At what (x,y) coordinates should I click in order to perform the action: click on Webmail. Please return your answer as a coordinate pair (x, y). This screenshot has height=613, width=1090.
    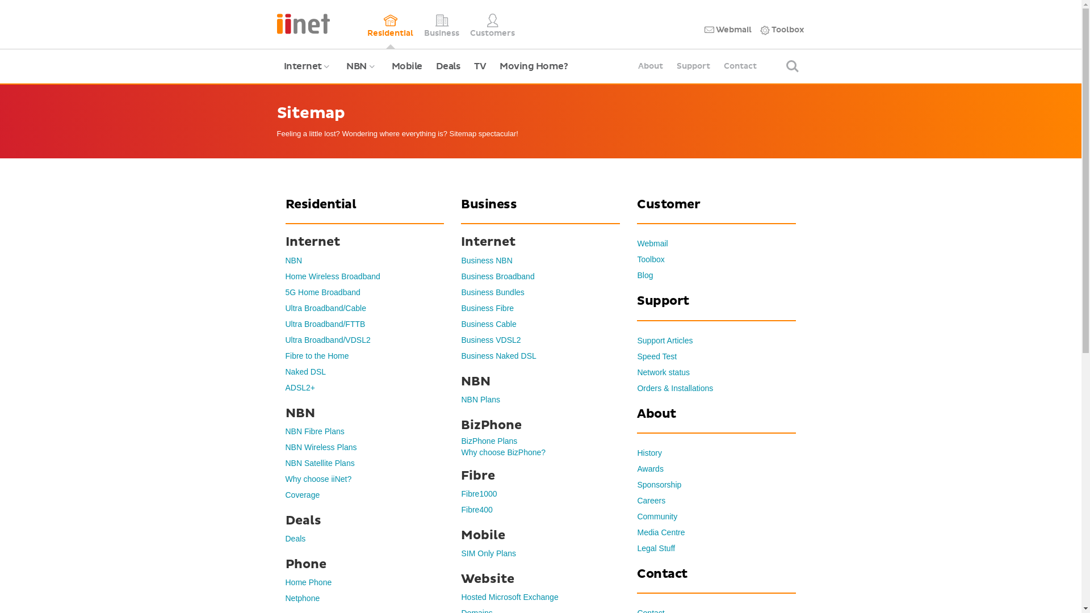
    Looking at the image, I should click on (652, 243).